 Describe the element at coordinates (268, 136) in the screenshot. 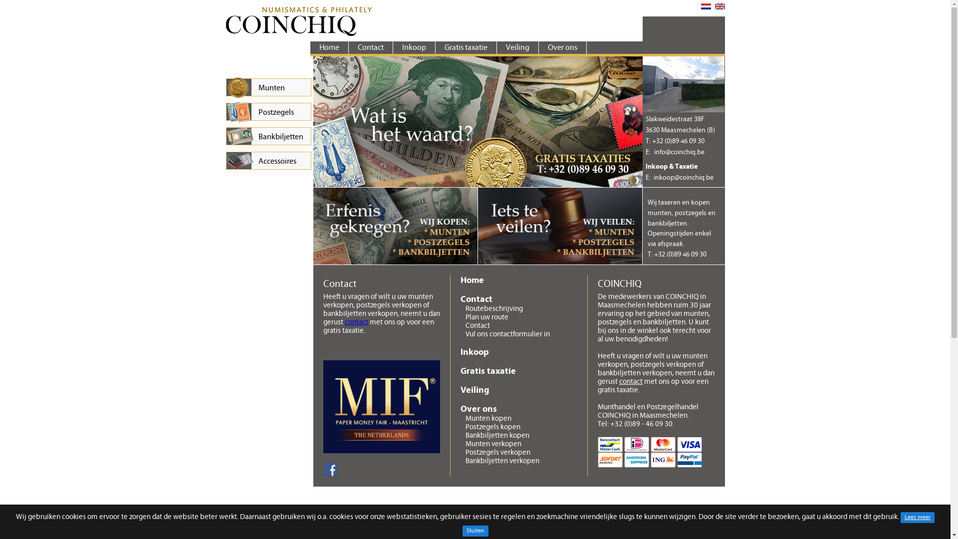

I see `Bankbiljetten` at that location.